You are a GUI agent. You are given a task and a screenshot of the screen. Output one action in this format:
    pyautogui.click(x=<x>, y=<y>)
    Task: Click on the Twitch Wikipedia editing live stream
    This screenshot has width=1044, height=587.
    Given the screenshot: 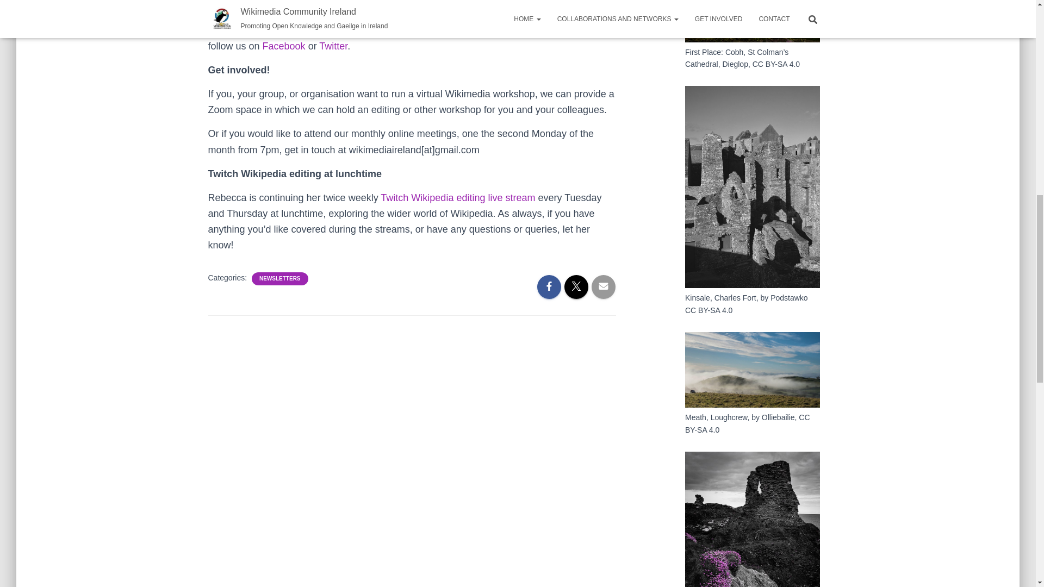 What is the action you would take?
    pyautogui.click(x=458, y=198)
    